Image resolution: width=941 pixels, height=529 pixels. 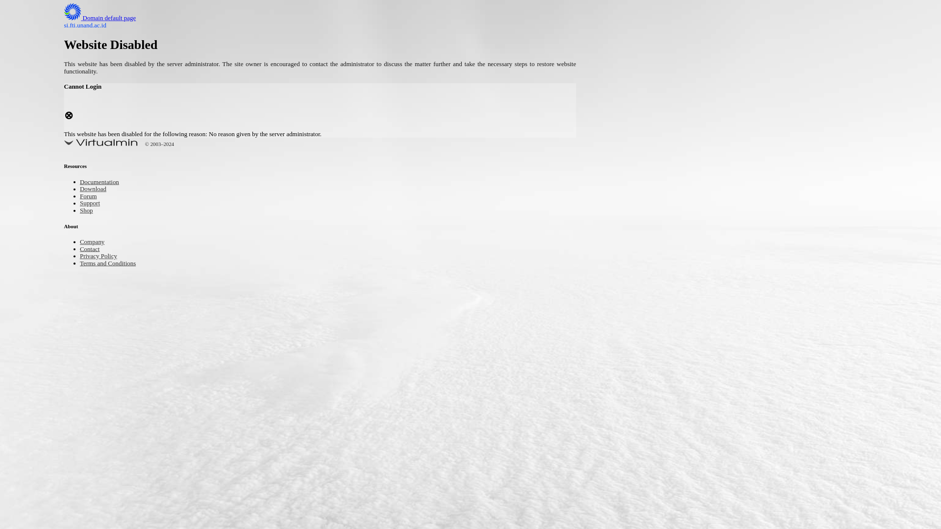 I want to click on Contact, so click(x=92, y=250).